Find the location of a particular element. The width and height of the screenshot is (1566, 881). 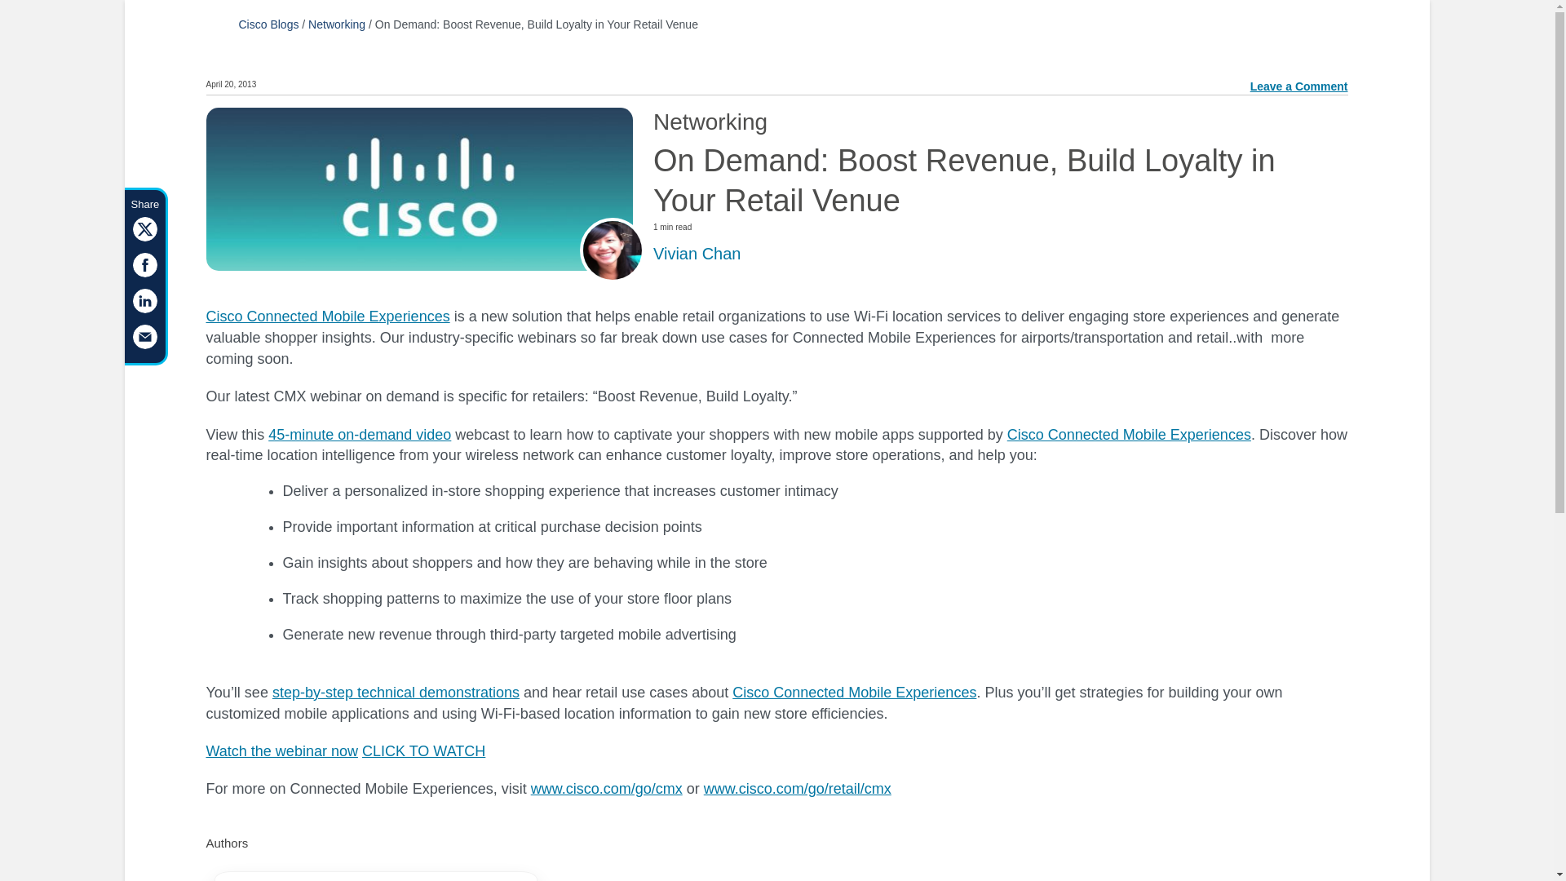

Cisco Connected Mobile Experiences is located at coordinates (854, 692).